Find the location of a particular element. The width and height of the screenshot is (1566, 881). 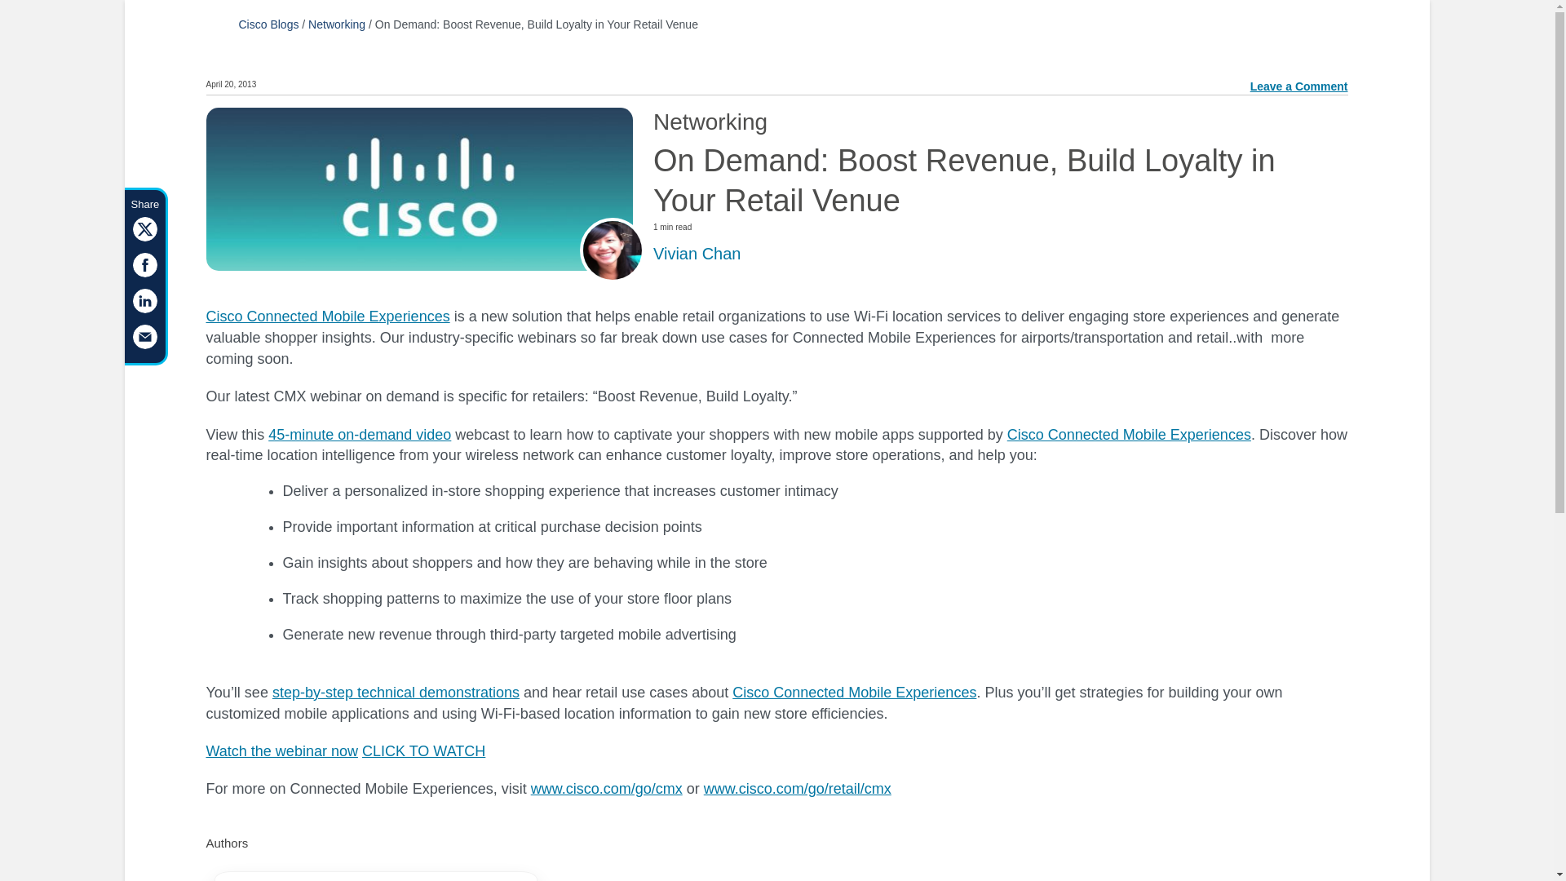

Cisco Connected Mobile Experiences is located at coordinates (854, 692).